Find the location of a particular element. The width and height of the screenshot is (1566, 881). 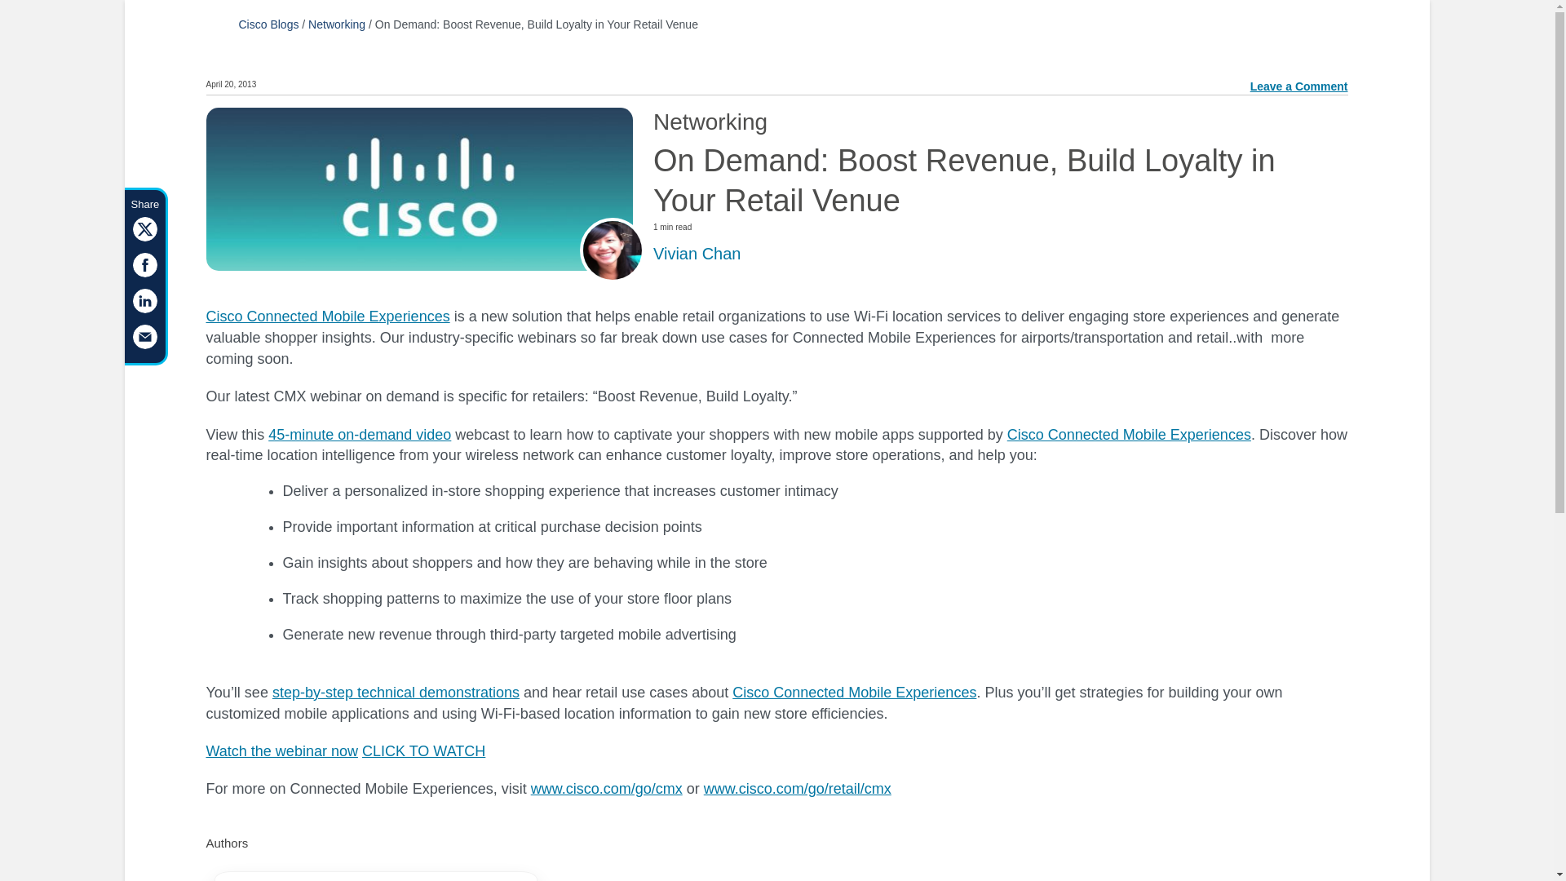

Cisco Connected Mobile Experiences is located at coordinates (854, 692).